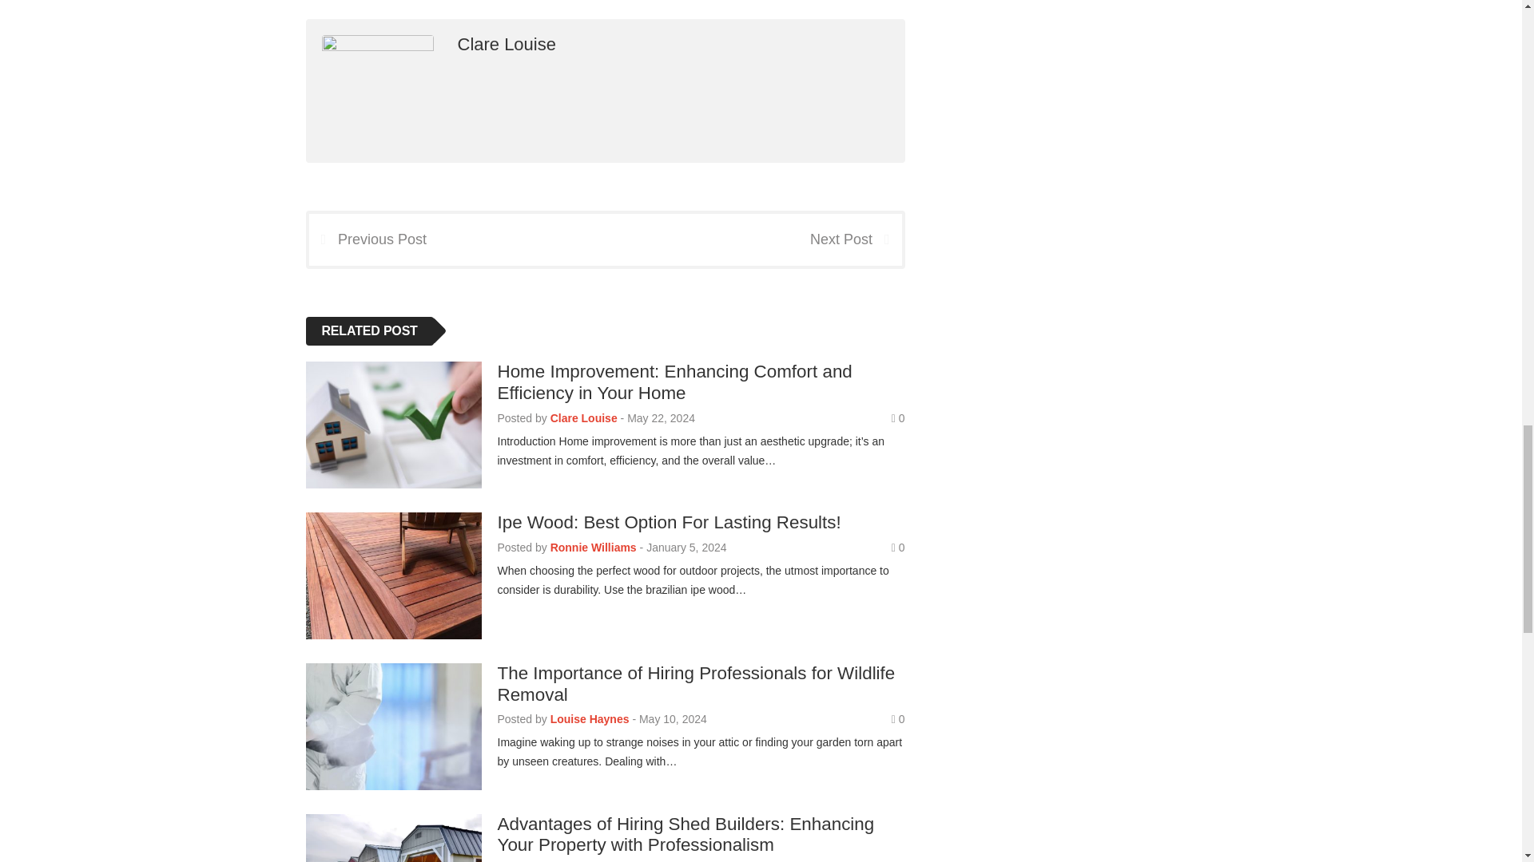  I want to click on Posts by Clare Louise, so click(584, 418).